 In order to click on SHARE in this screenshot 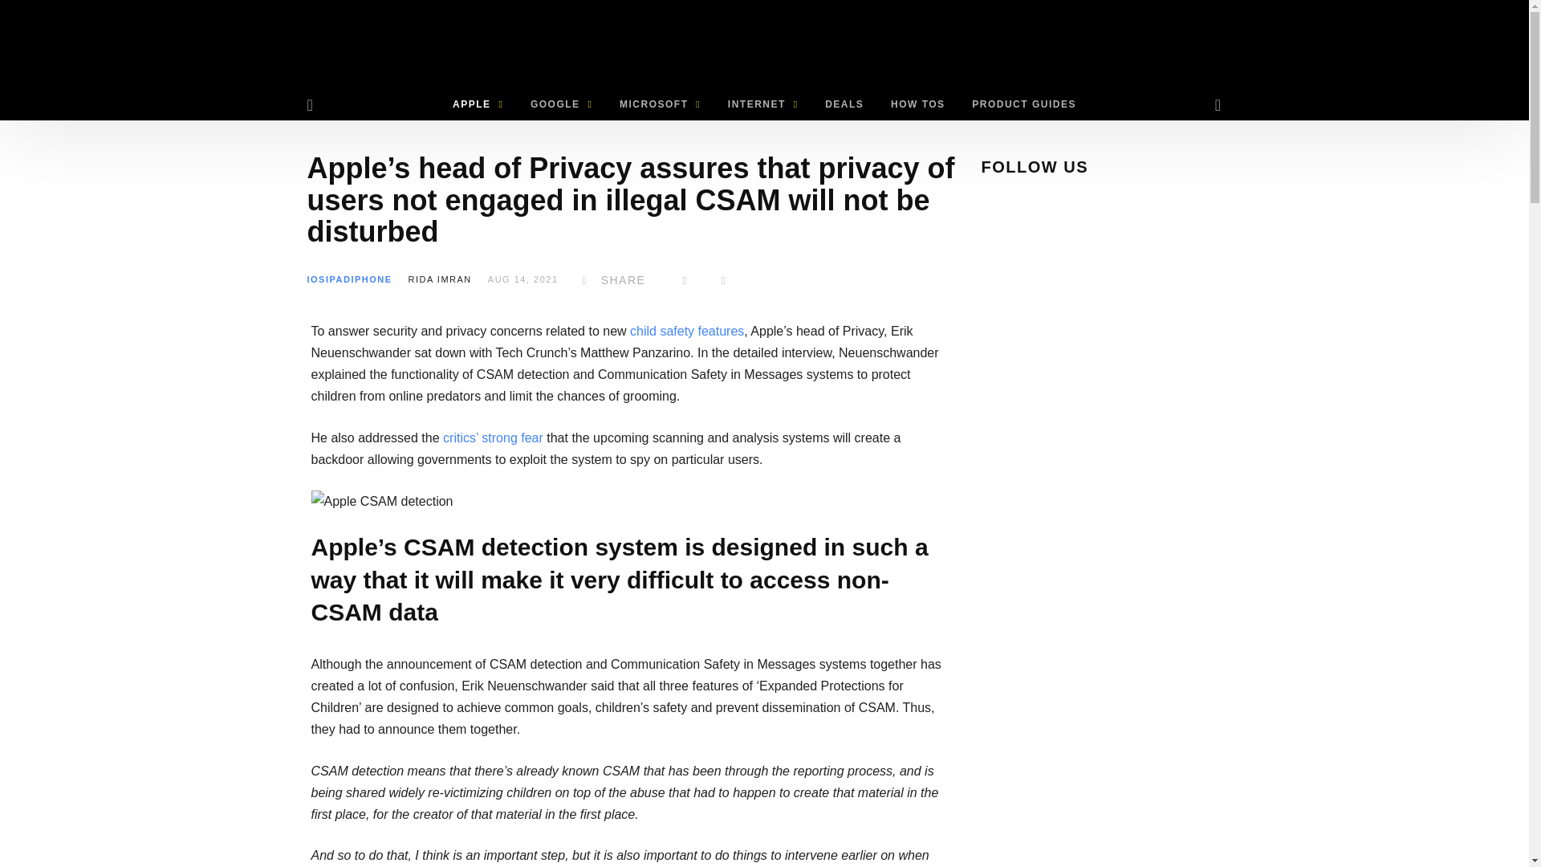, I will do `click(610, 280)`.